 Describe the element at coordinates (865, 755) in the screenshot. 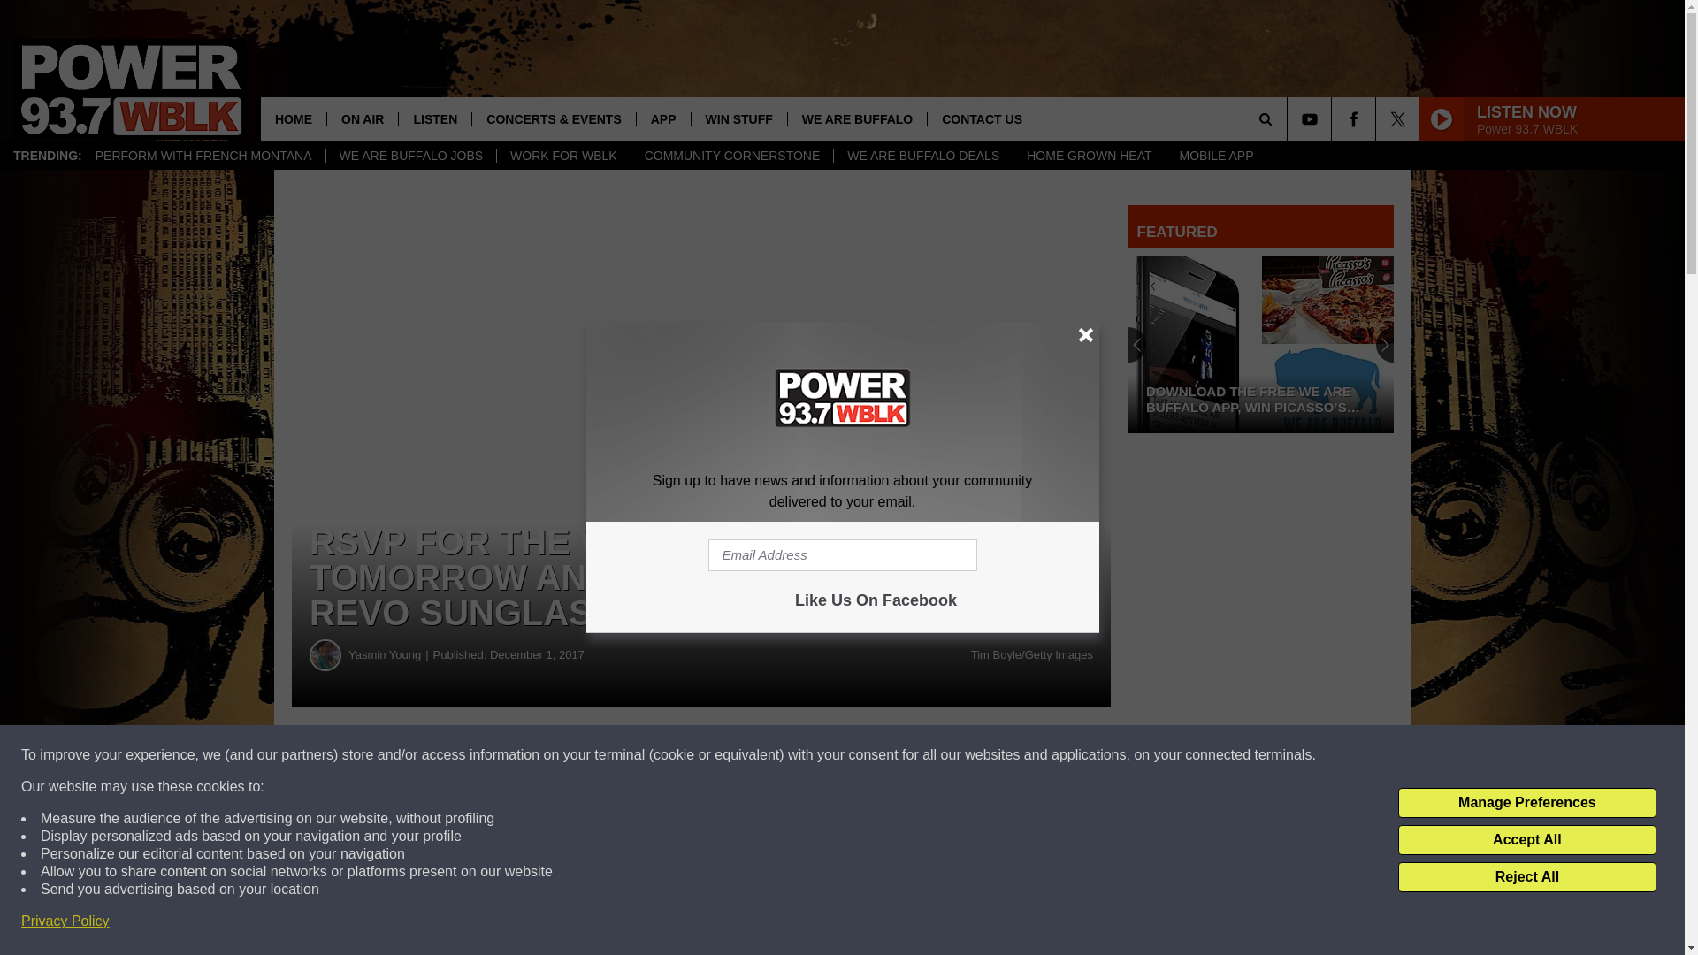

I see `Share on Twitter` at that location.